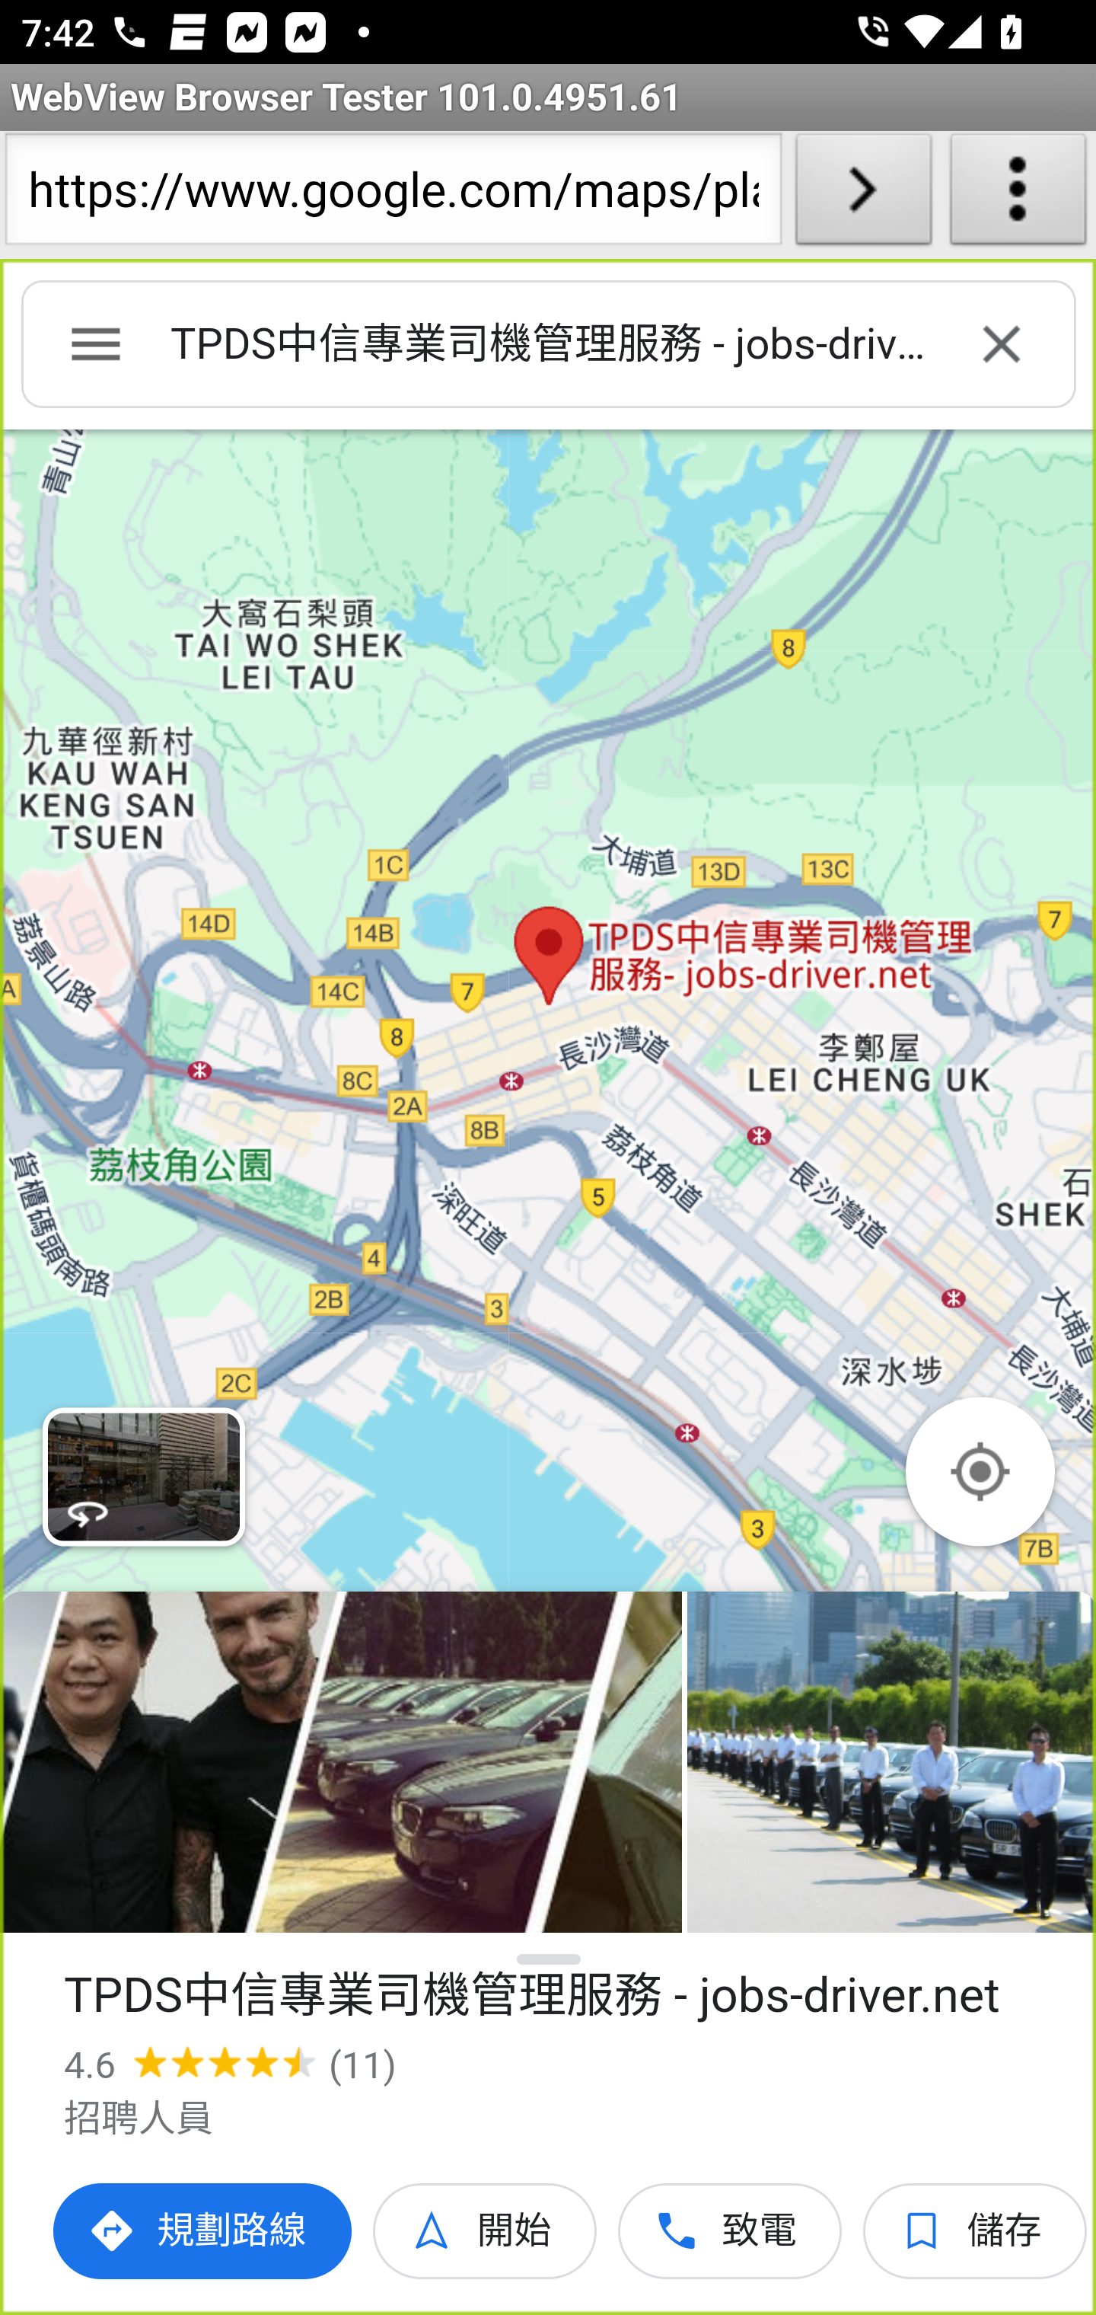  What do you see at coordinates (550, 1959) in the screenshot?
I see `顯示詳細資料` at bounding box center [550, 1959].